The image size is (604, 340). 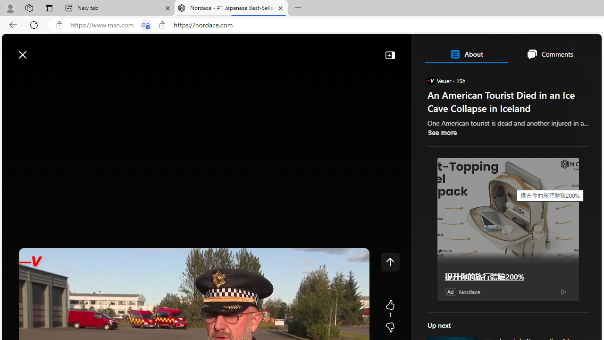 I want to click on Class: button-glyph, so click(x=14, y=76).